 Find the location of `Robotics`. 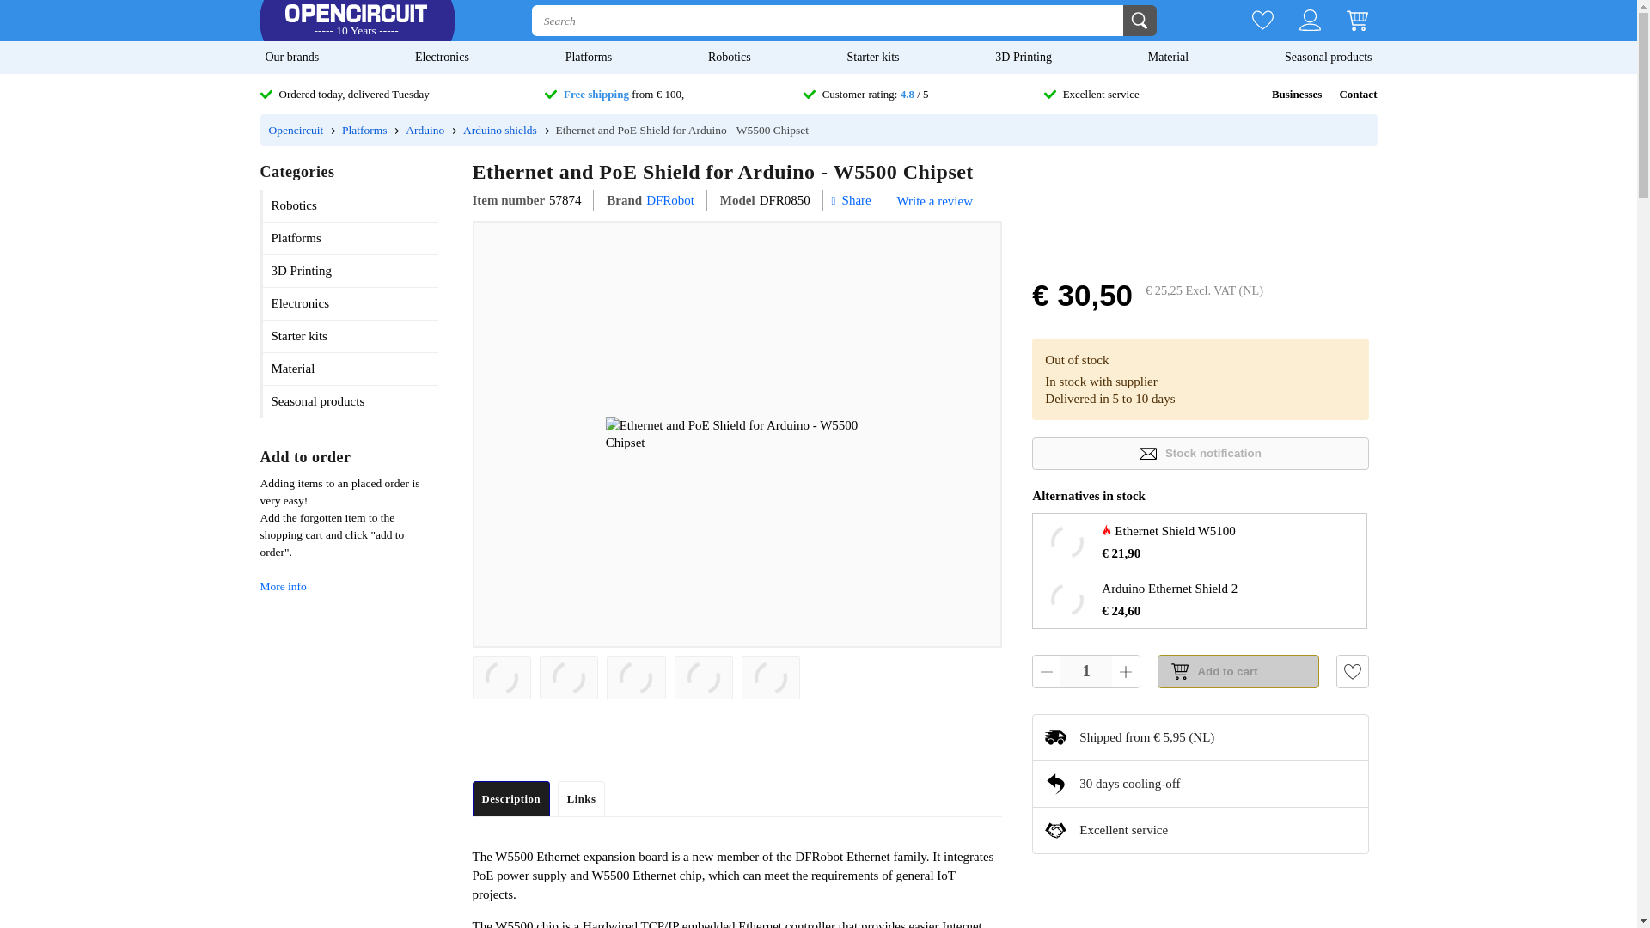

Robotics is located at coordinates (729, 57).